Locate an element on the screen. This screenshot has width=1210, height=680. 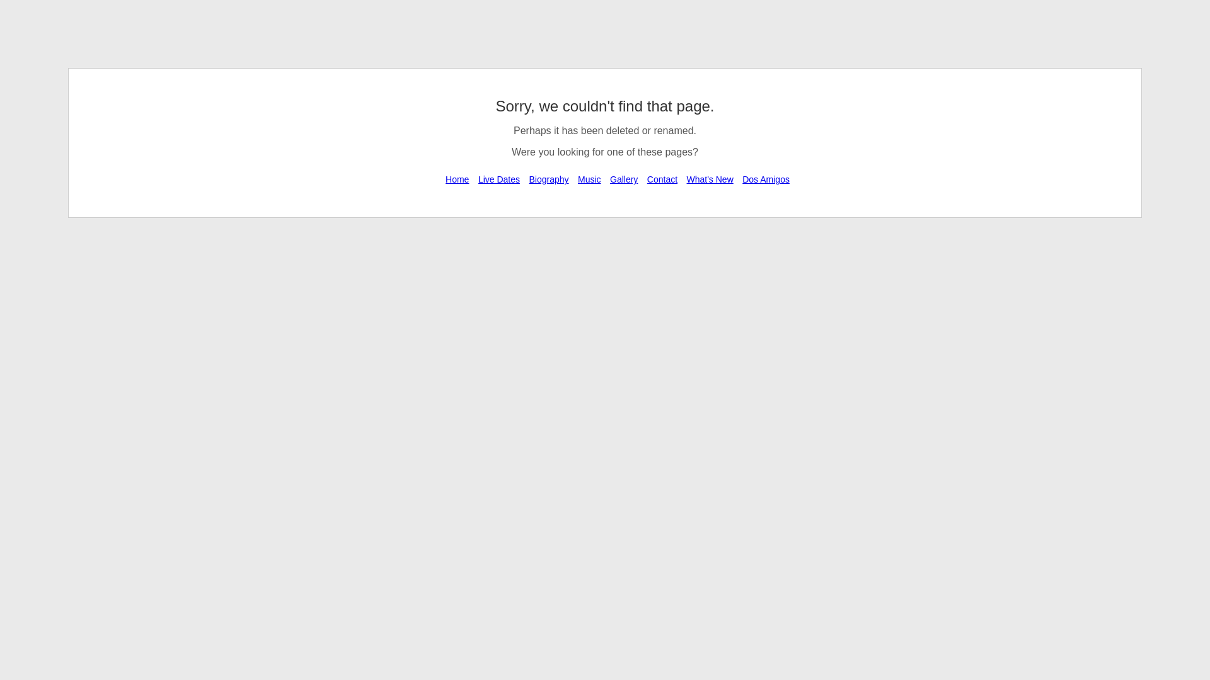
Biography is located at coordinates (548, 179).